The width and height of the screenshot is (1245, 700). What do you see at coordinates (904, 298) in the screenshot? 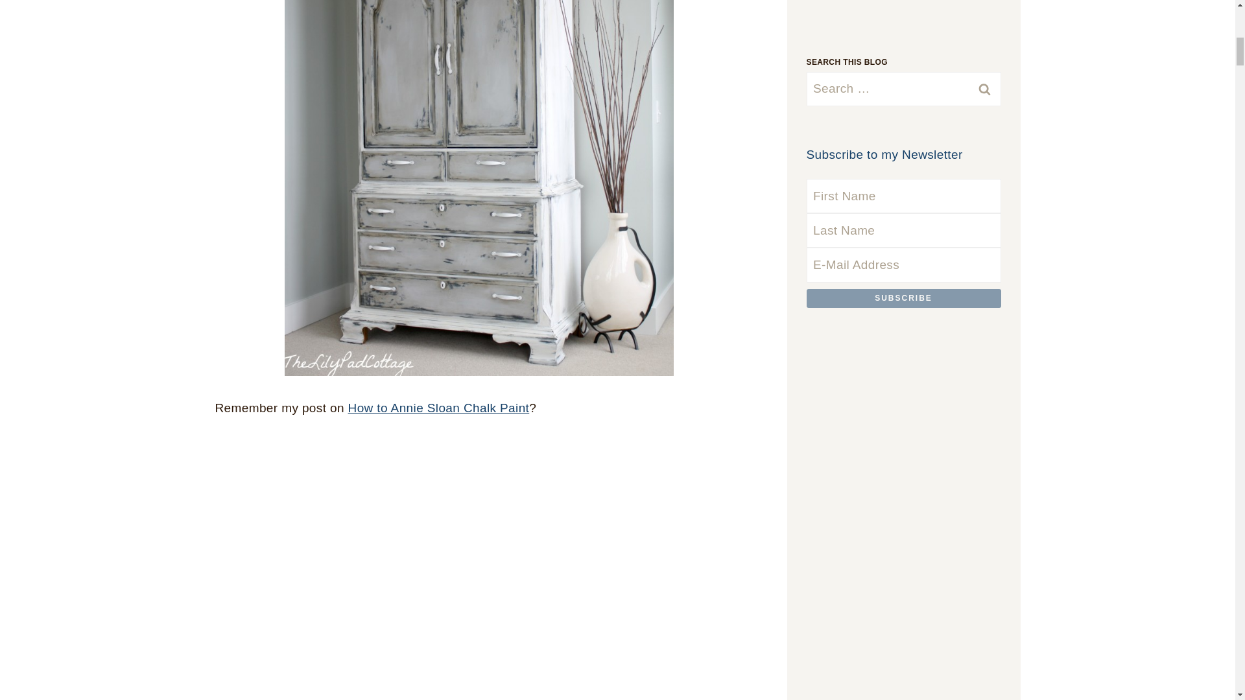
I see `Subscribe` at bounding box center [904, 298].